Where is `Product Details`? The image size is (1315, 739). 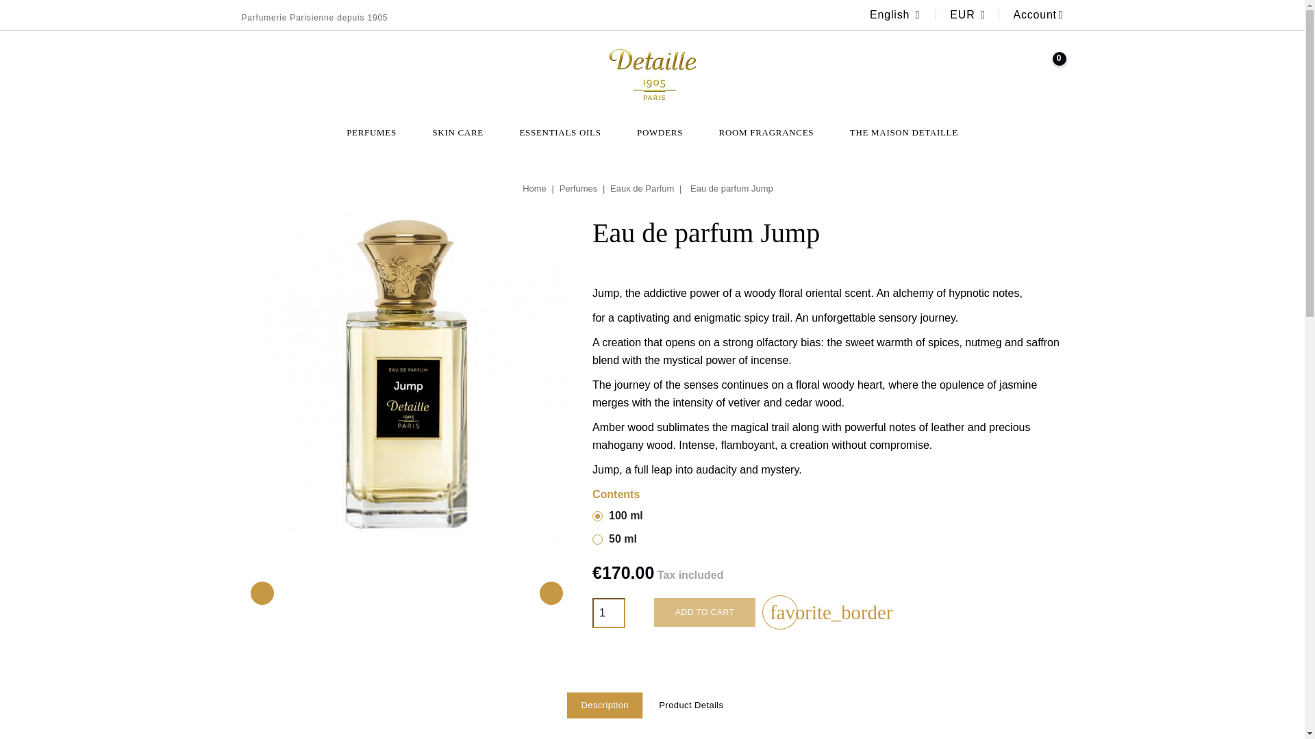
Product Details is located at coordinates (690, 705).